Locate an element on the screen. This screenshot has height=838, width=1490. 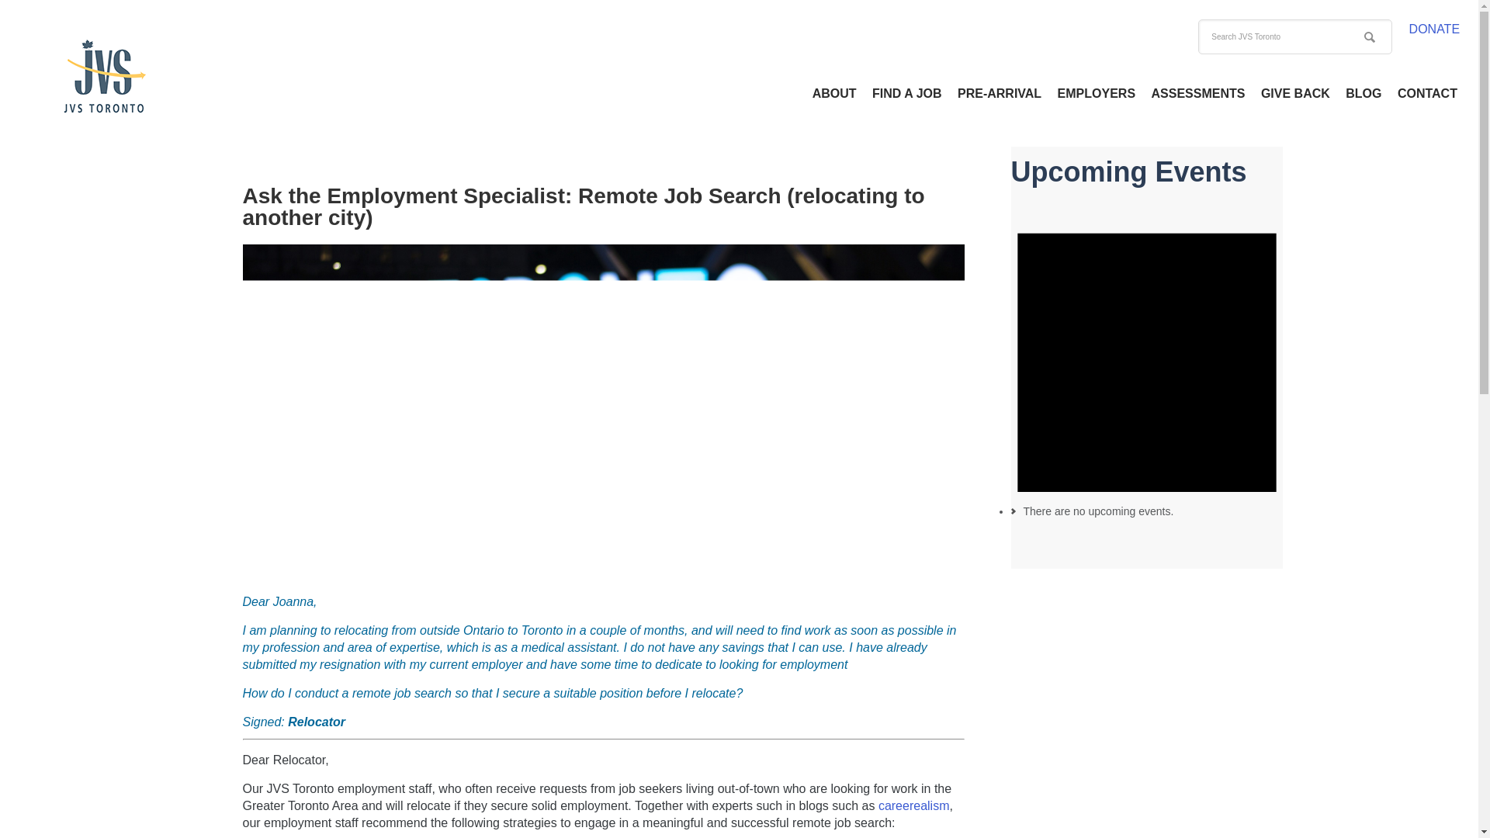
GIVE BACK is located at coordinates (1295, 93).